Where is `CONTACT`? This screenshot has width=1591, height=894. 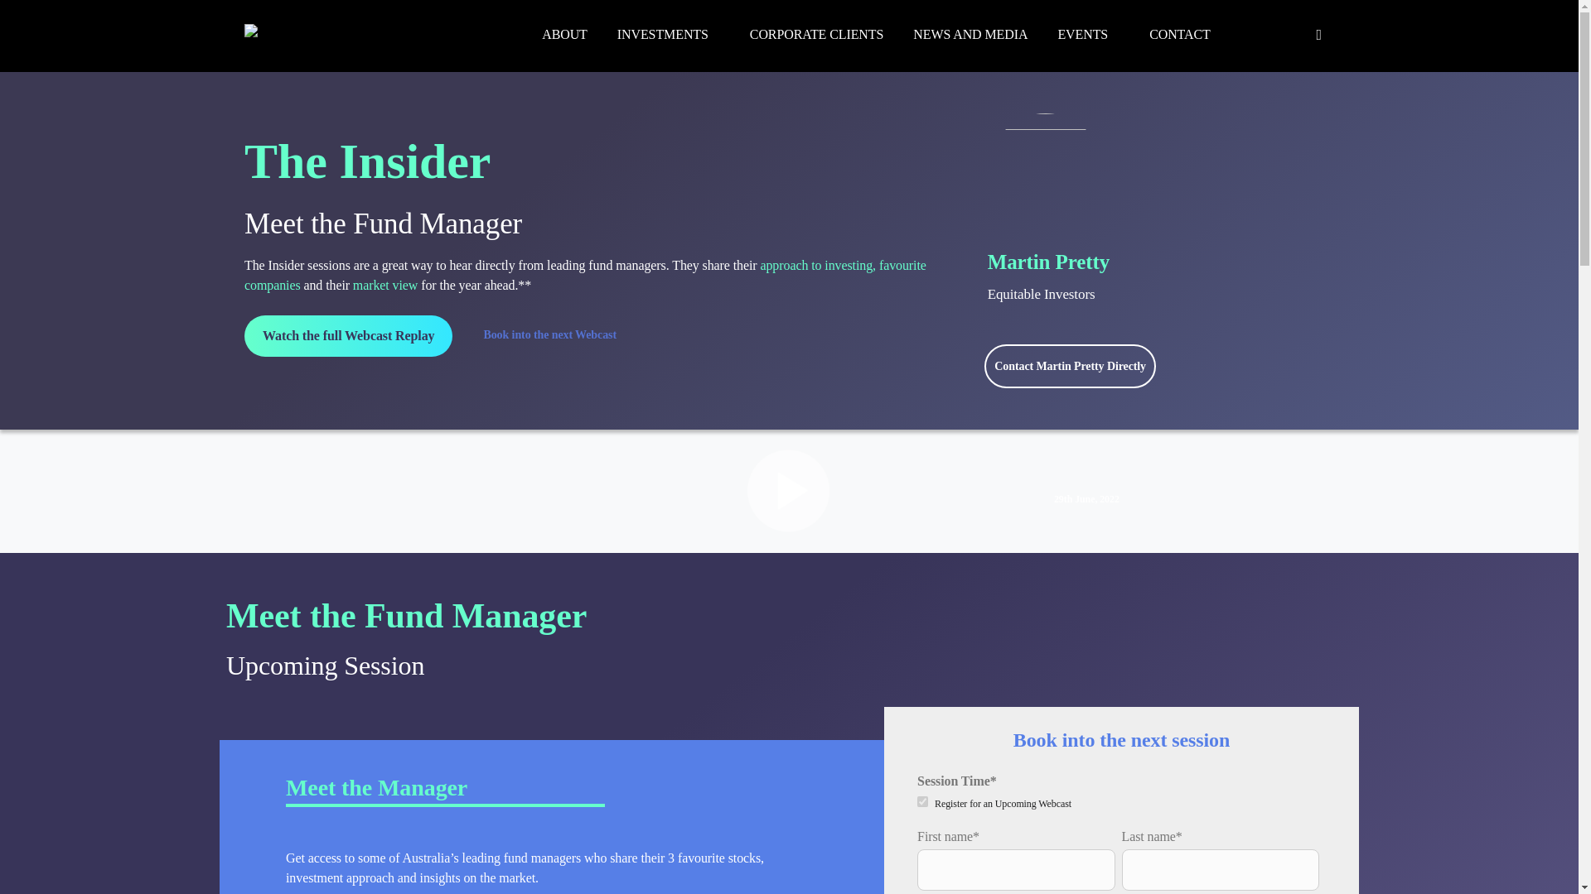
CONTACT is located at coordinates (1179, 35).